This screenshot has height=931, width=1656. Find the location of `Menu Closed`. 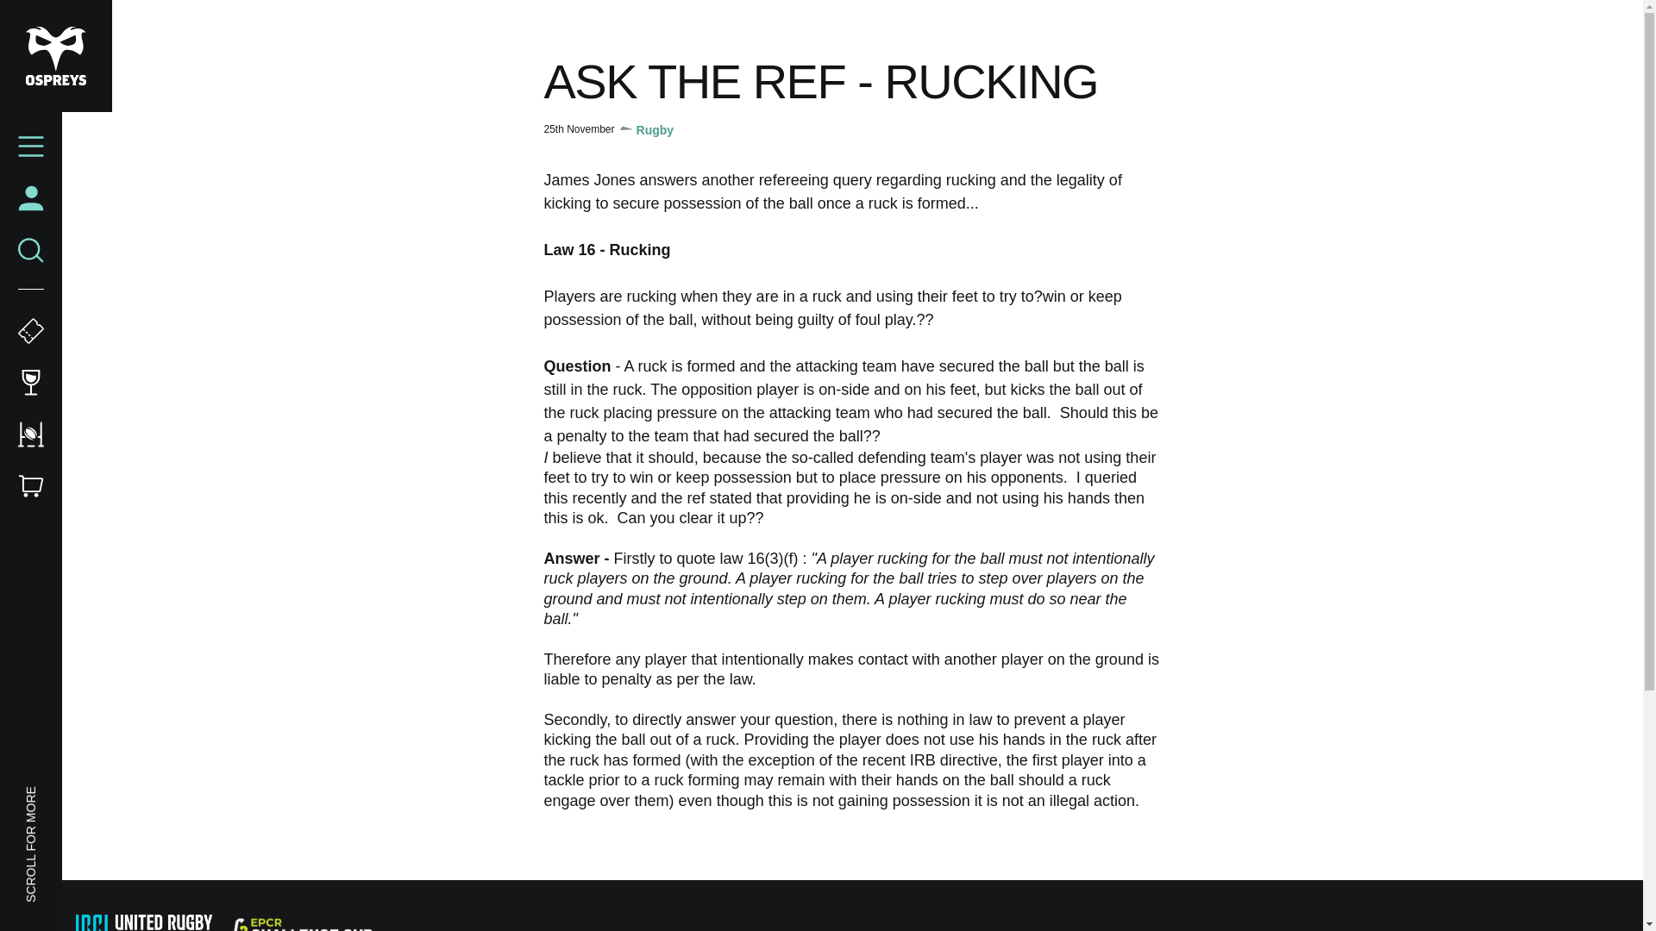

Menu Closed is located at coordinates (31, 147).